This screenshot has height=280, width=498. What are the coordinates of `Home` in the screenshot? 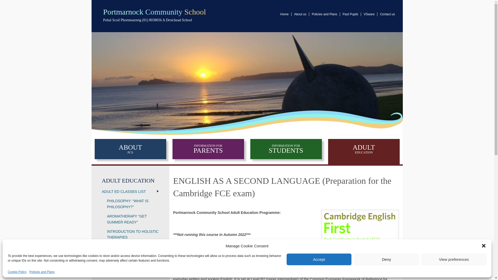 It's located at (285, 14).